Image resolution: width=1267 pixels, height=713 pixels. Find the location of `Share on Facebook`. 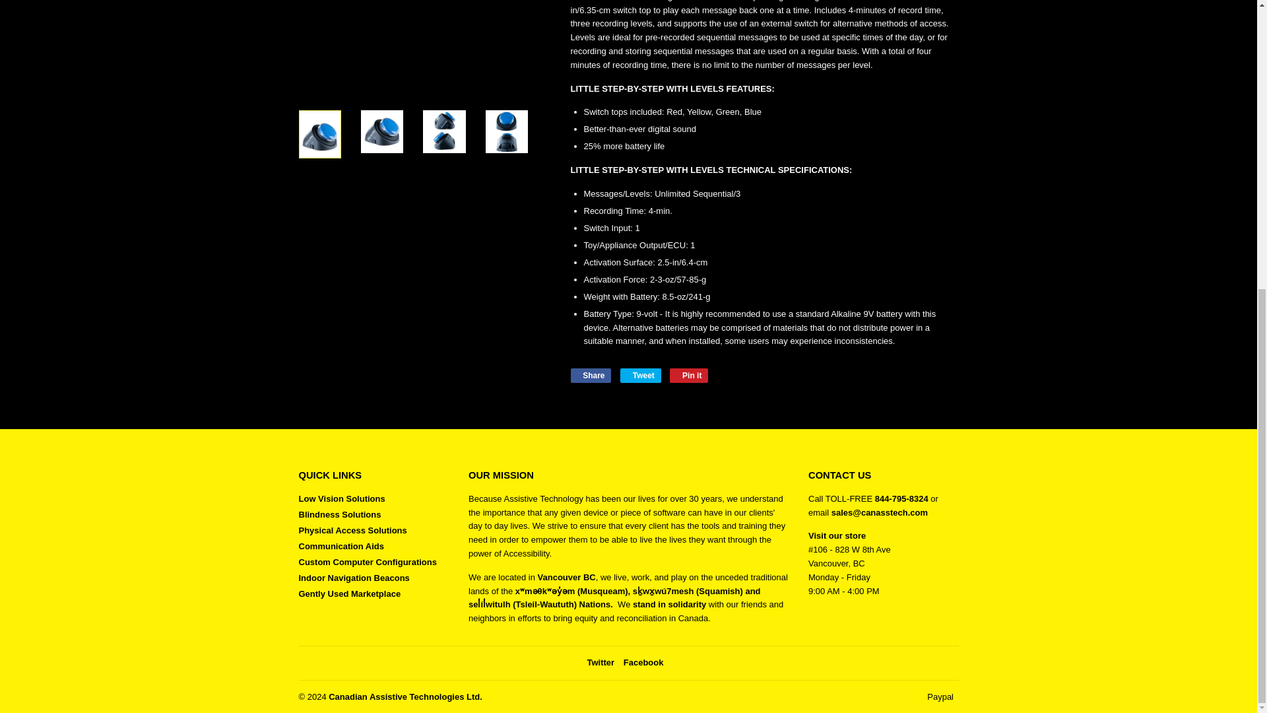

Share on Facebook is located at coordinates (590, 375).